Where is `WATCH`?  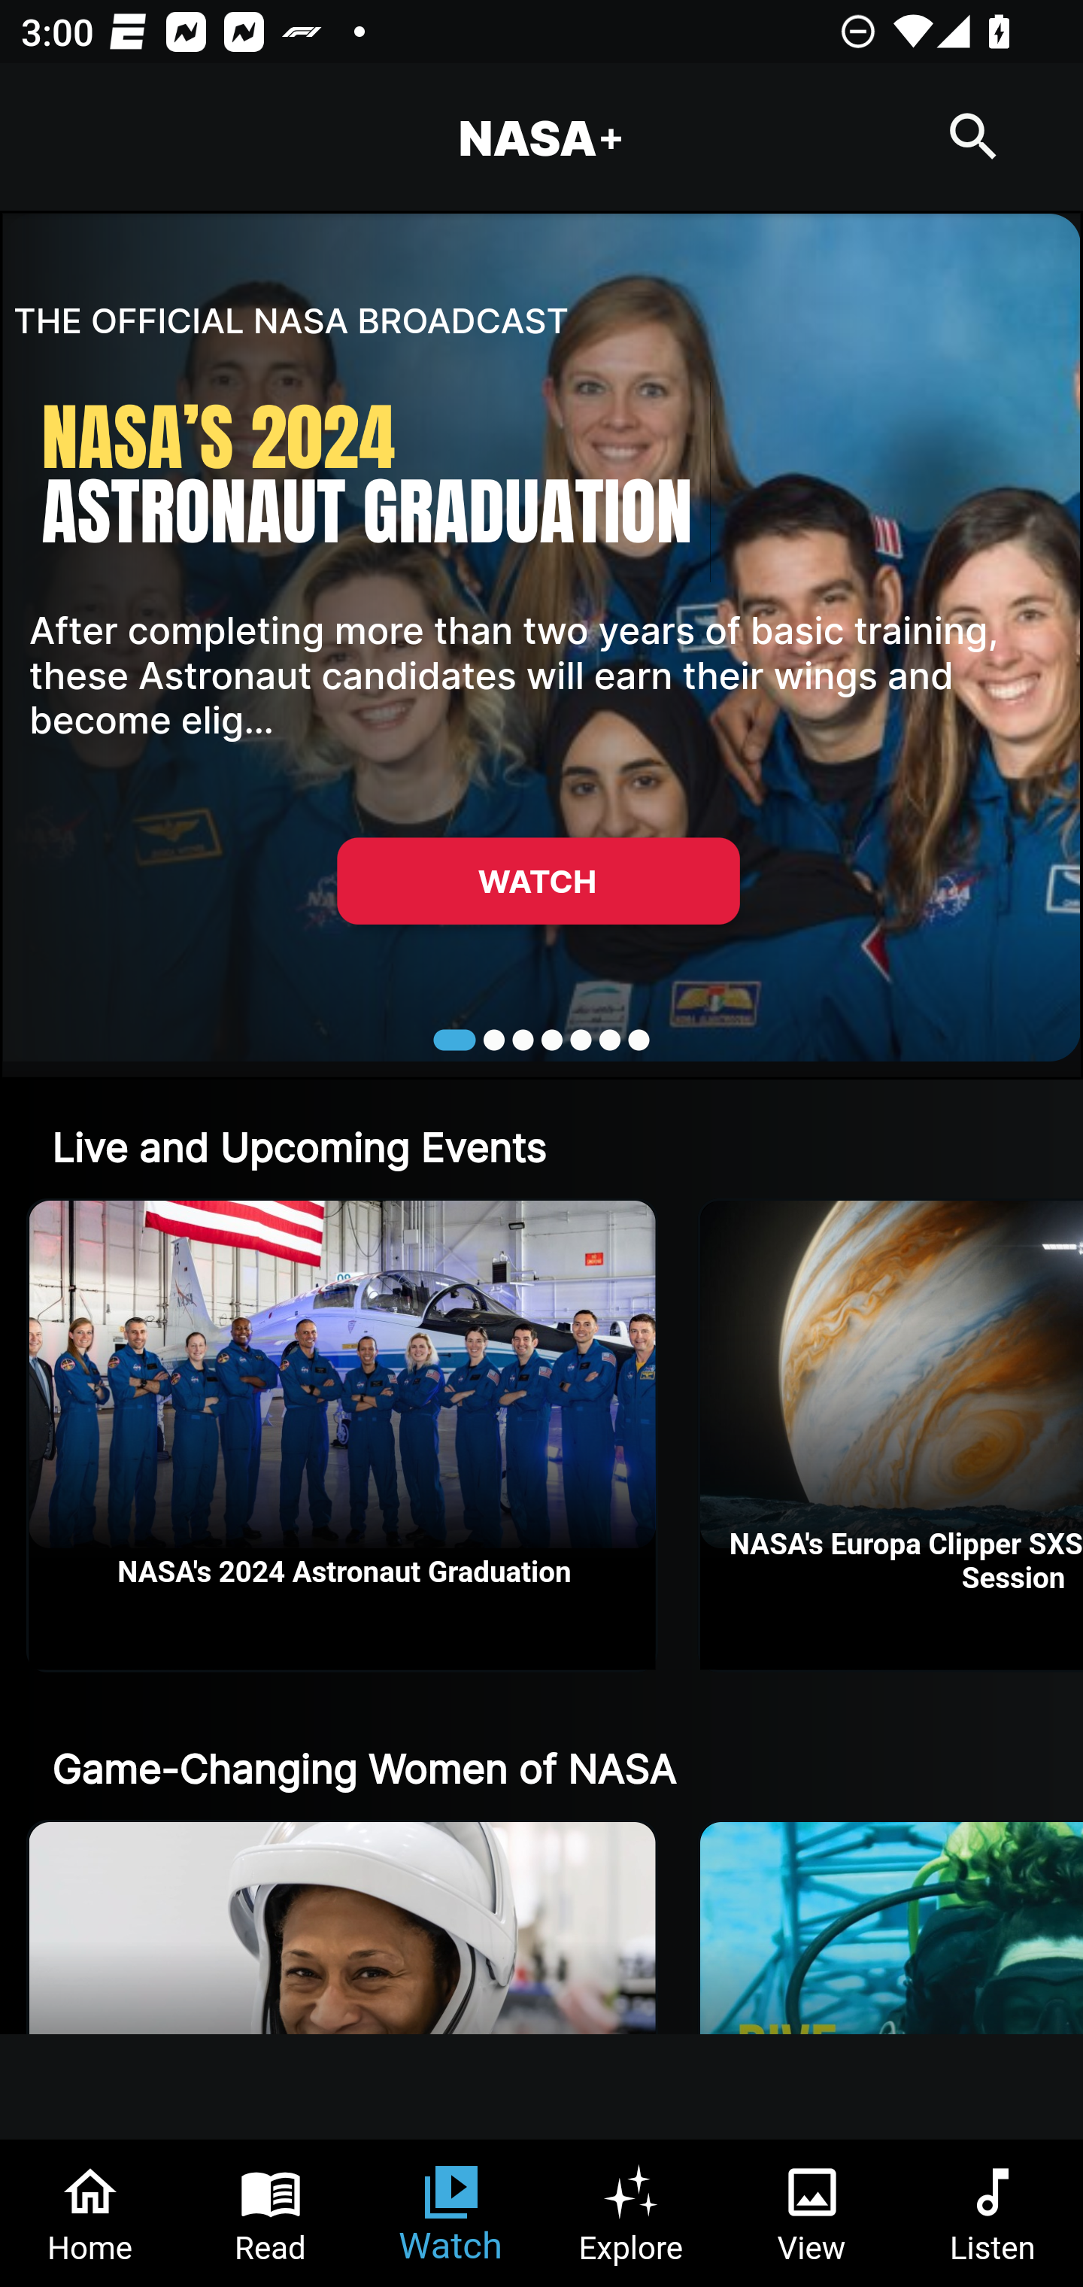
WATCH is located at coordinates (538, 880).